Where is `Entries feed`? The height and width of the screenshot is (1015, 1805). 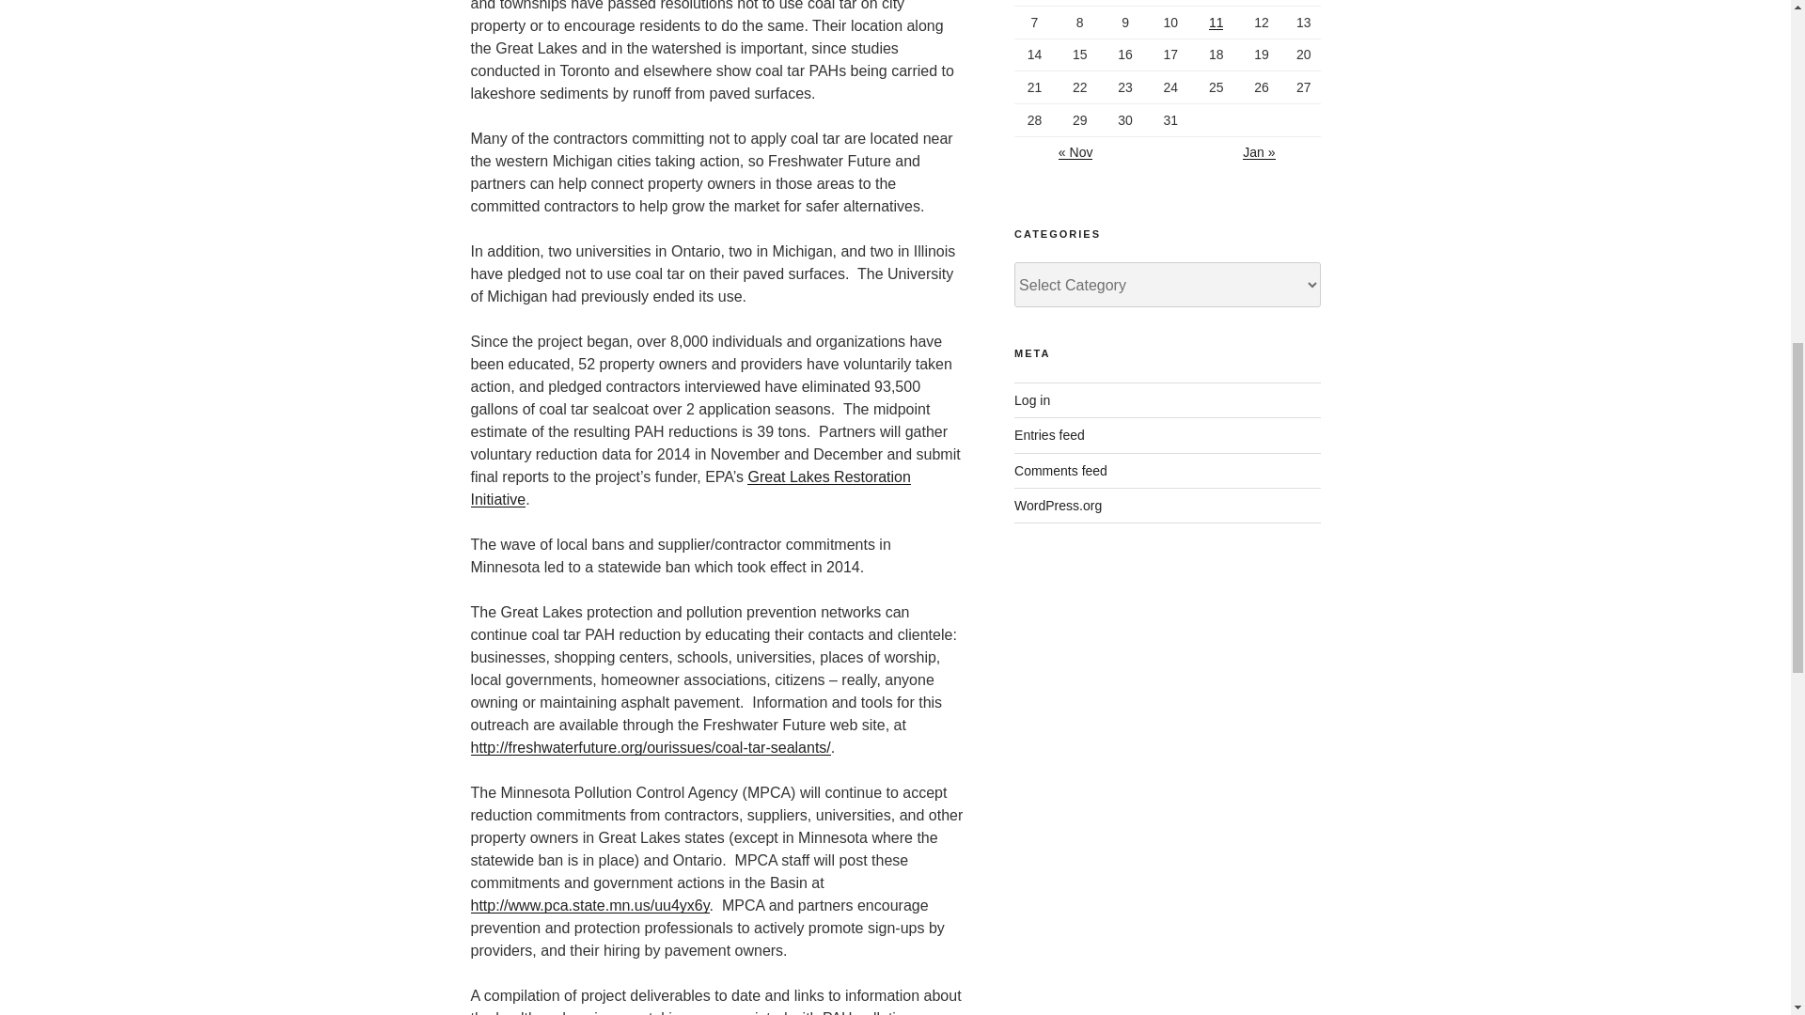
Entries feed is located at coordinates (1049, 434).